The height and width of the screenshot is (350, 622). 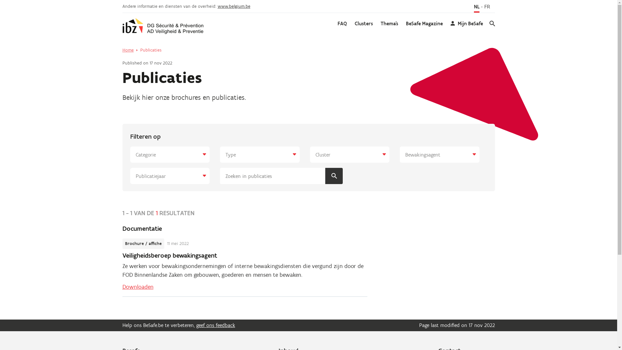 I want to click on Clusters, so click(x=363, y=24).